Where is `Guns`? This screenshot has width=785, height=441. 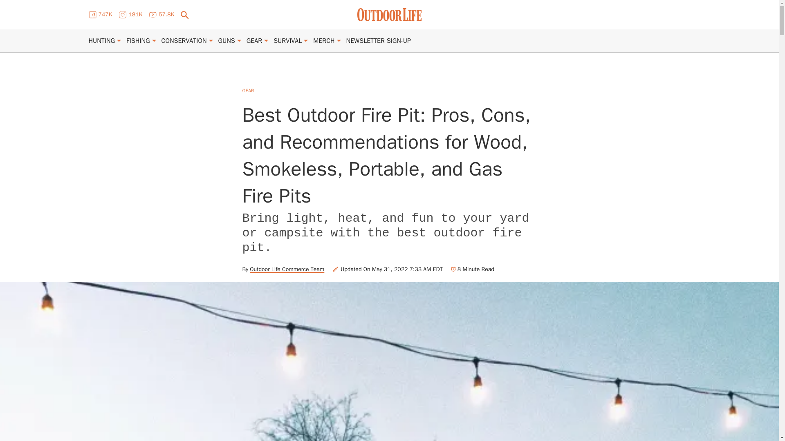 Guns is located at coordinates (227, 41).